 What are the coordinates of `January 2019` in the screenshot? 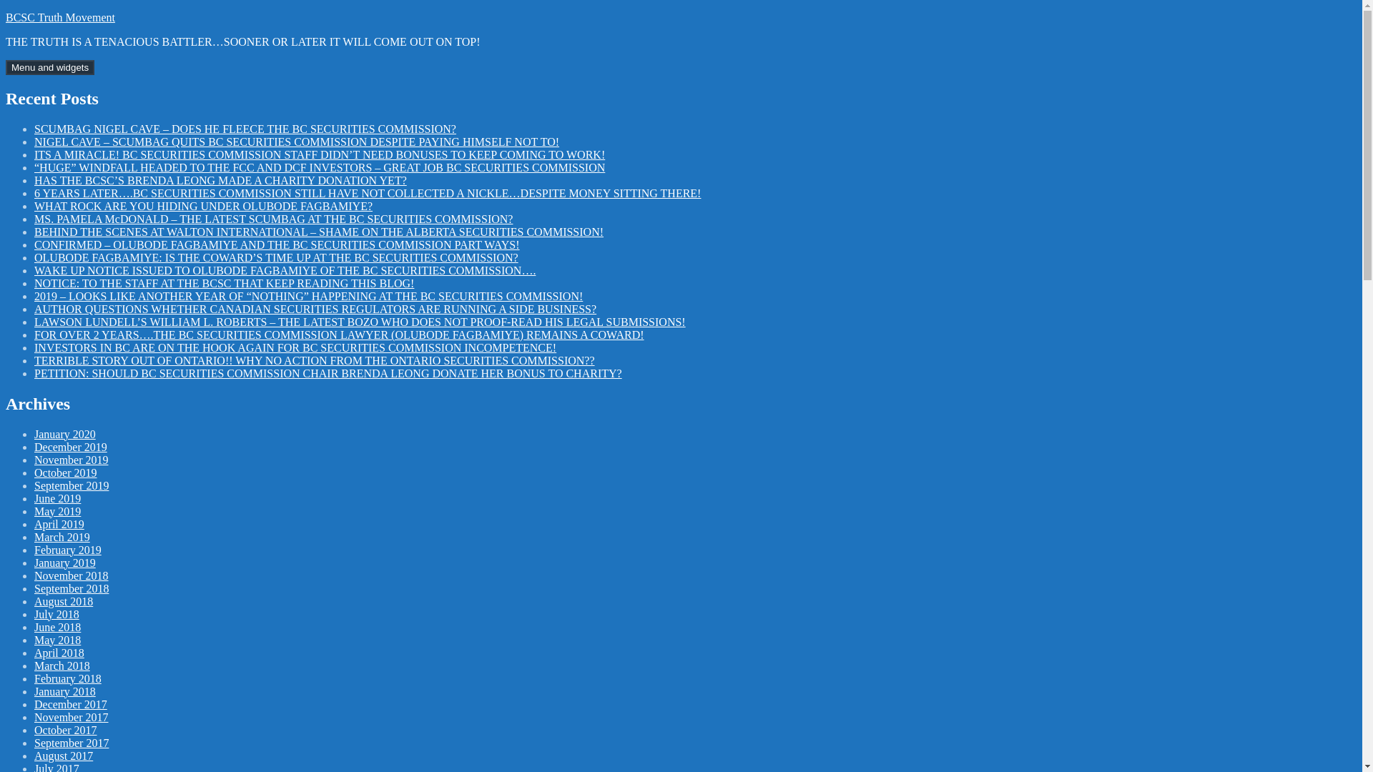 It's located at (65, 562).